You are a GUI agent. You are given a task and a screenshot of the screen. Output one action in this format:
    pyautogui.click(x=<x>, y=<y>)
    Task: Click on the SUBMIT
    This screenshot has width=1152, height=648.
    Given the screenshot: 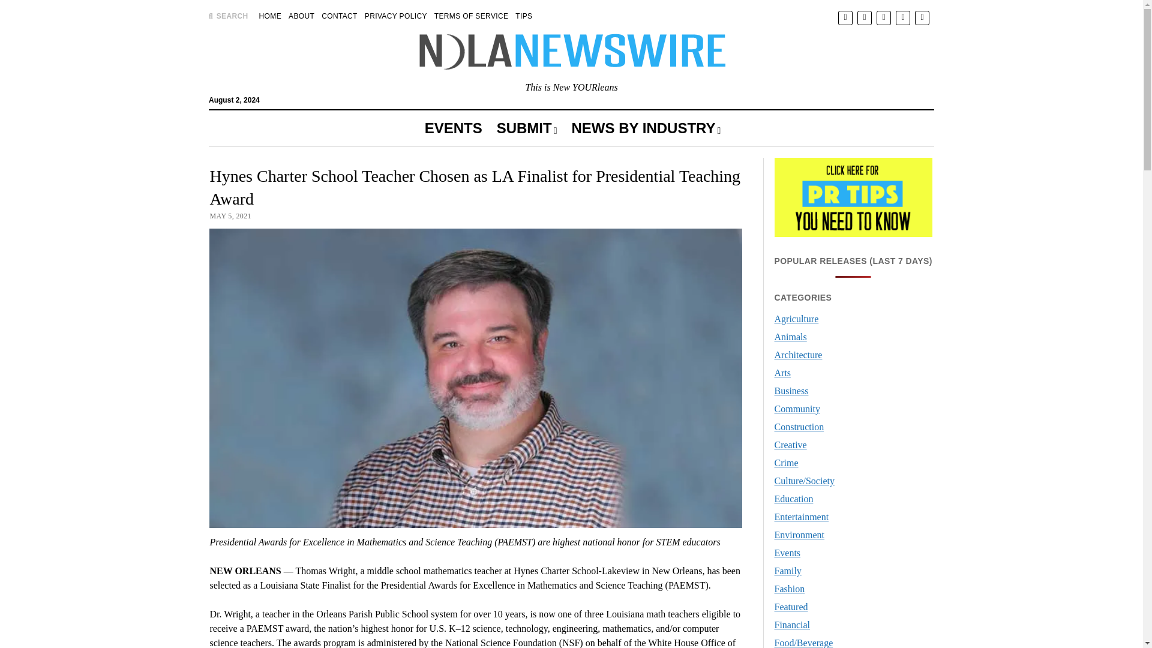 What is the action you would take?
    pyautogui.click(x=527, y=128)
    